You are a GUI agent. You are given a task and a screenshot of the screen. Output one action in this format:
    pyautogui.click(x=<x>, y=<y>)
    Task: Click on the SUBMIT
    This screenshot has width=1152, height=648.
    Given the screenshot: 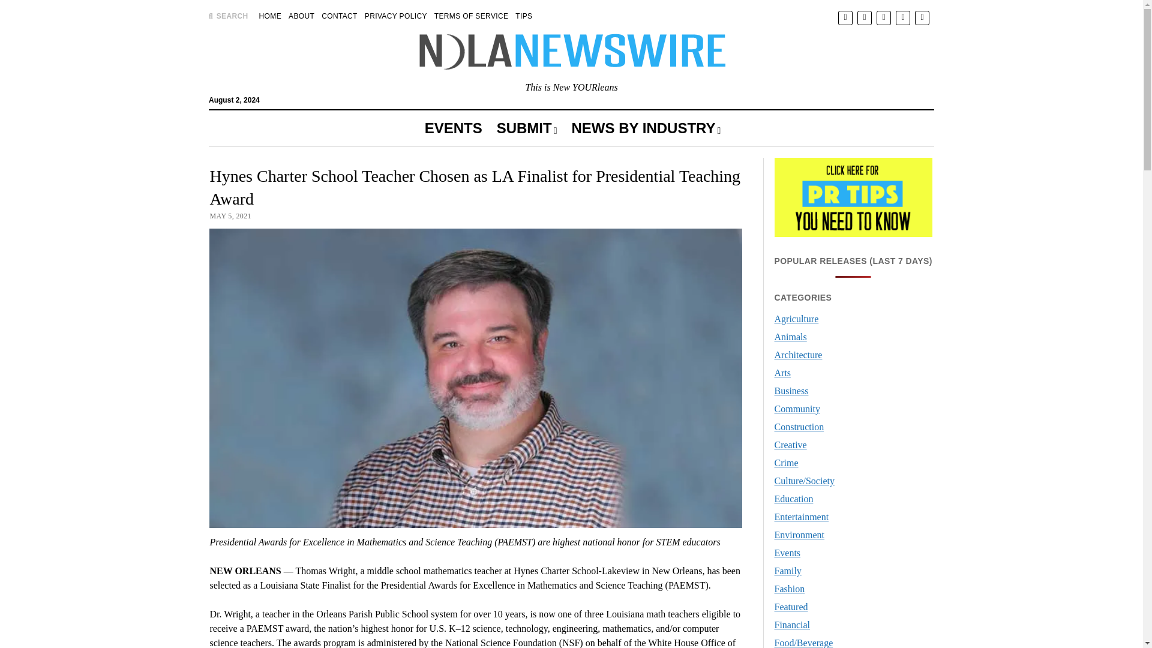 What is the action you would take?
    pyautogui.click(x=527, y=128)
    